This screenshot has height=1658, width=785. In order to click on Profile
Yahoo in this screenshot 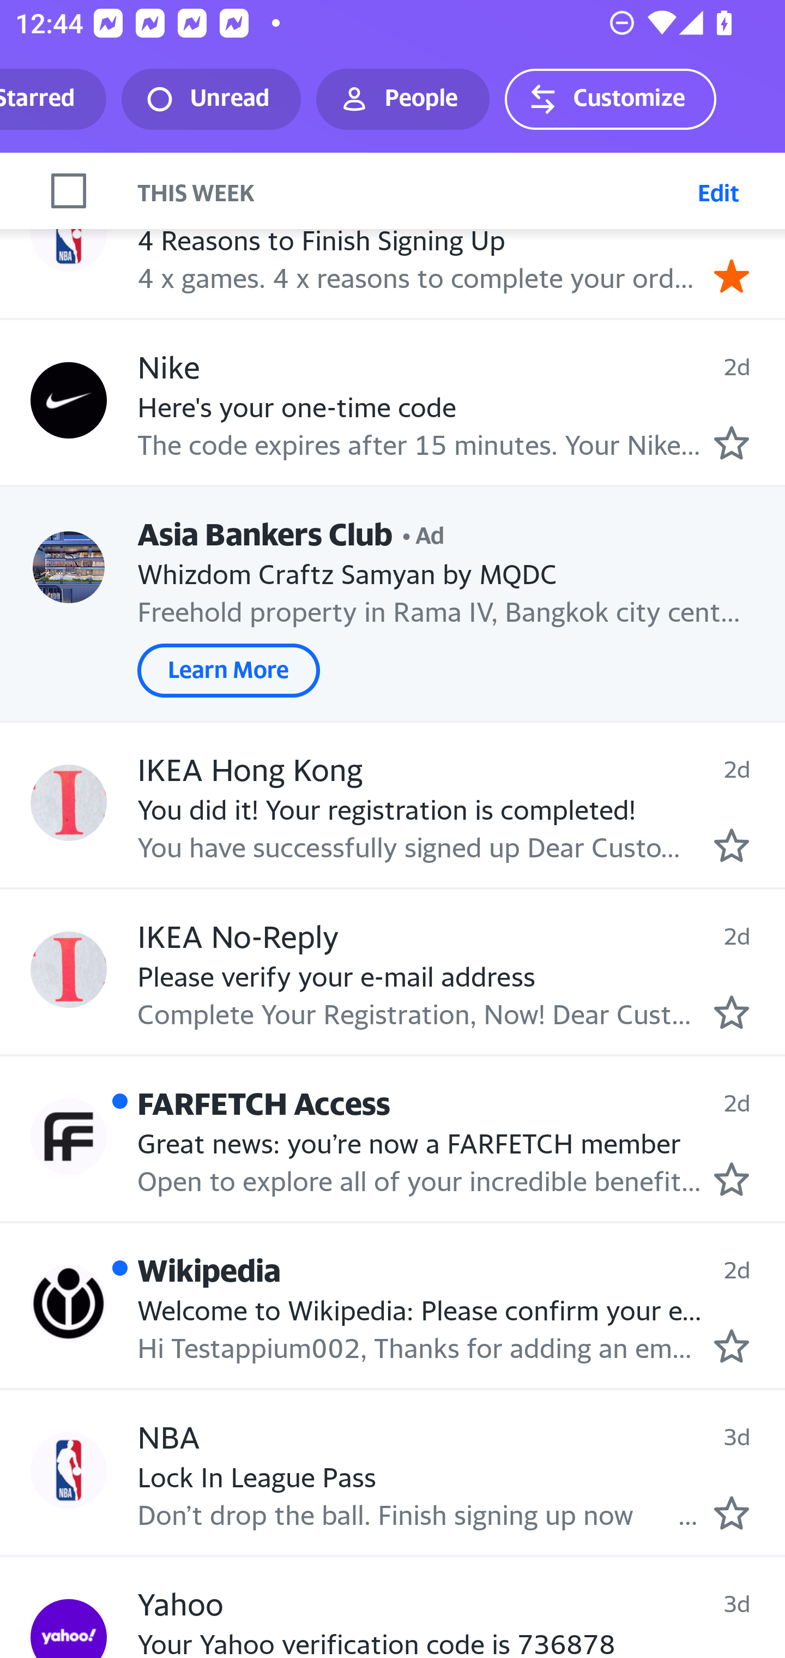, I will do `click(69, 1628)`.